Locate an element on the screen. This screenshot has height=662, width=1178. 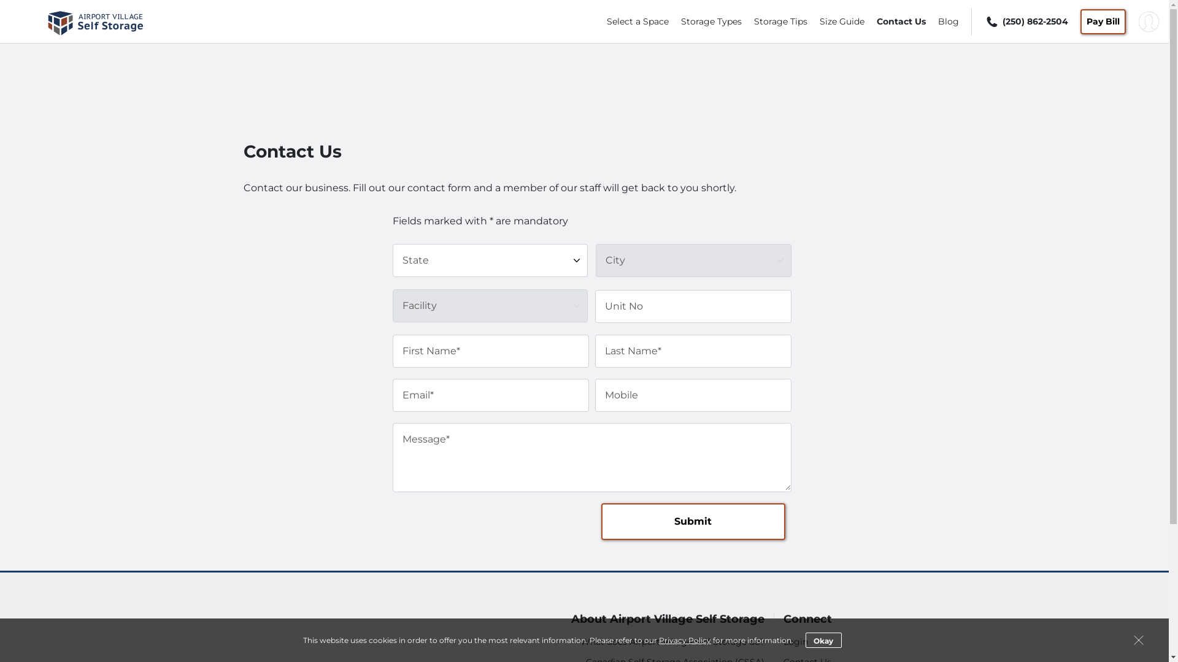
Select a Space is located at coordinates (638, 21).